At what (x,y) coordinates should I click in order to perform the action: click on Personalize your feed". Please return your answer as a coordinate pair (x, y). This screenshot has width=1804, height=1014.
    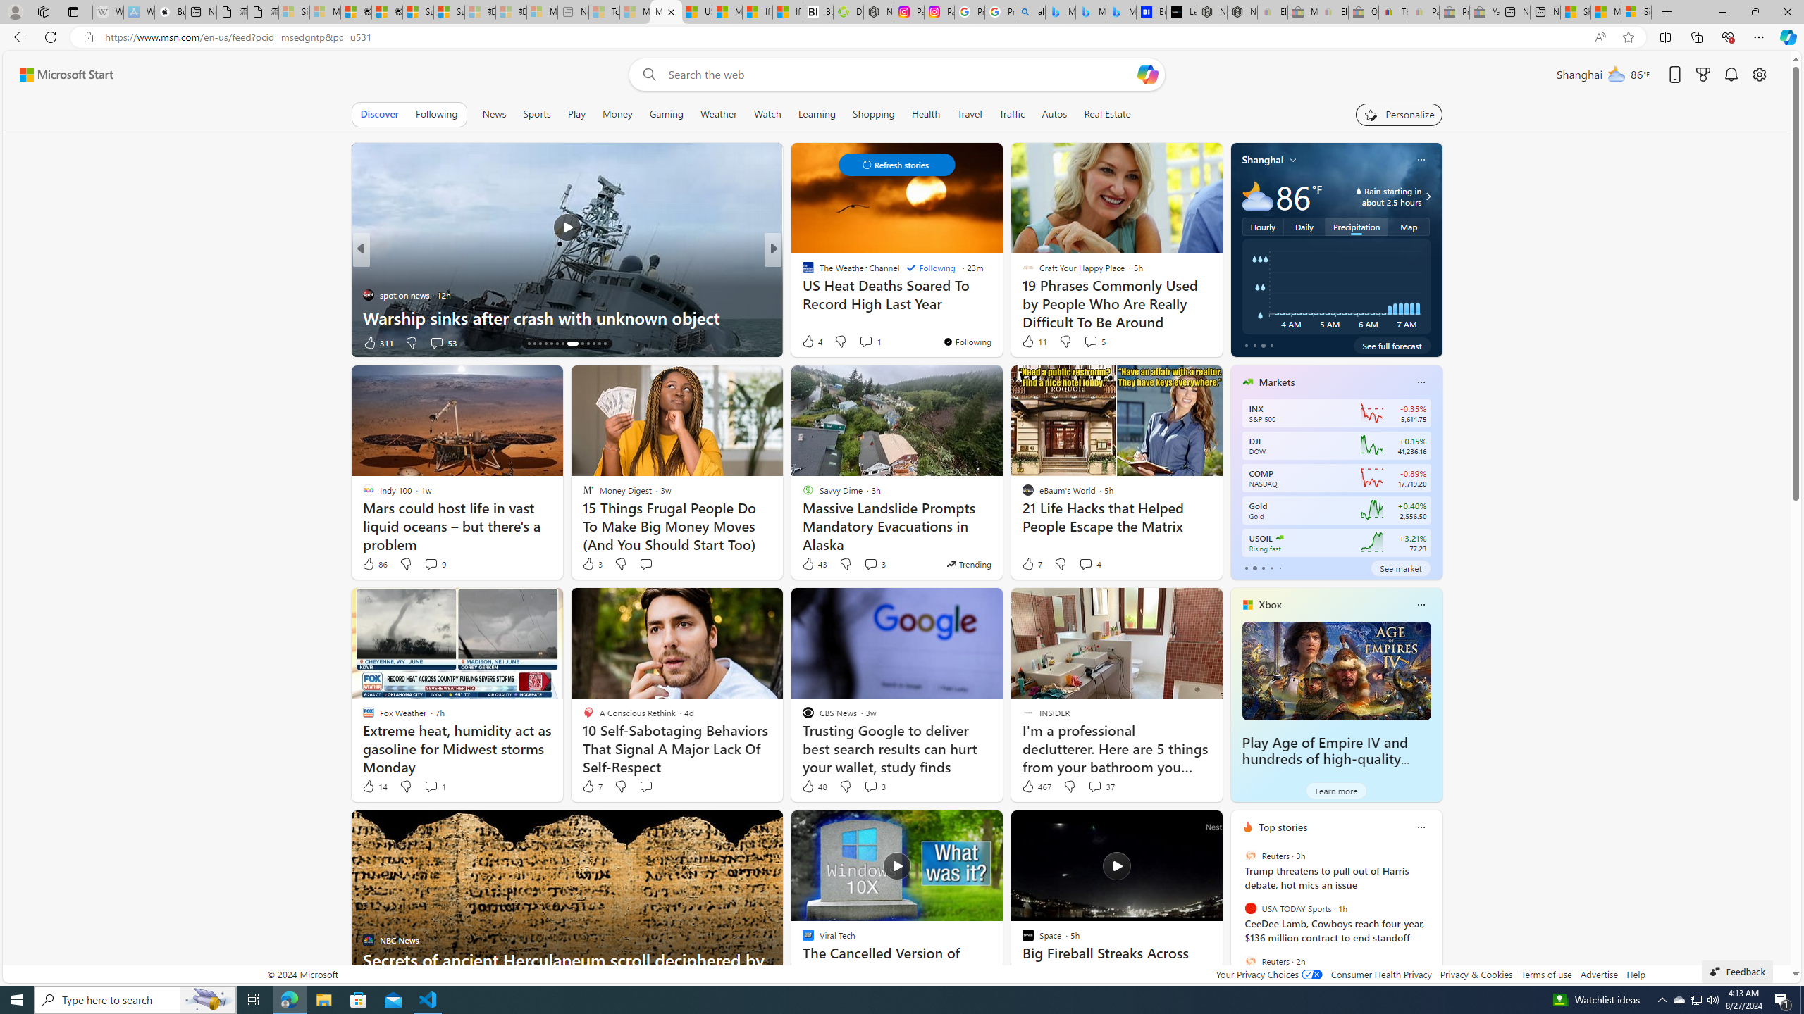
    Looking at the image, I should click on (1400, 114).